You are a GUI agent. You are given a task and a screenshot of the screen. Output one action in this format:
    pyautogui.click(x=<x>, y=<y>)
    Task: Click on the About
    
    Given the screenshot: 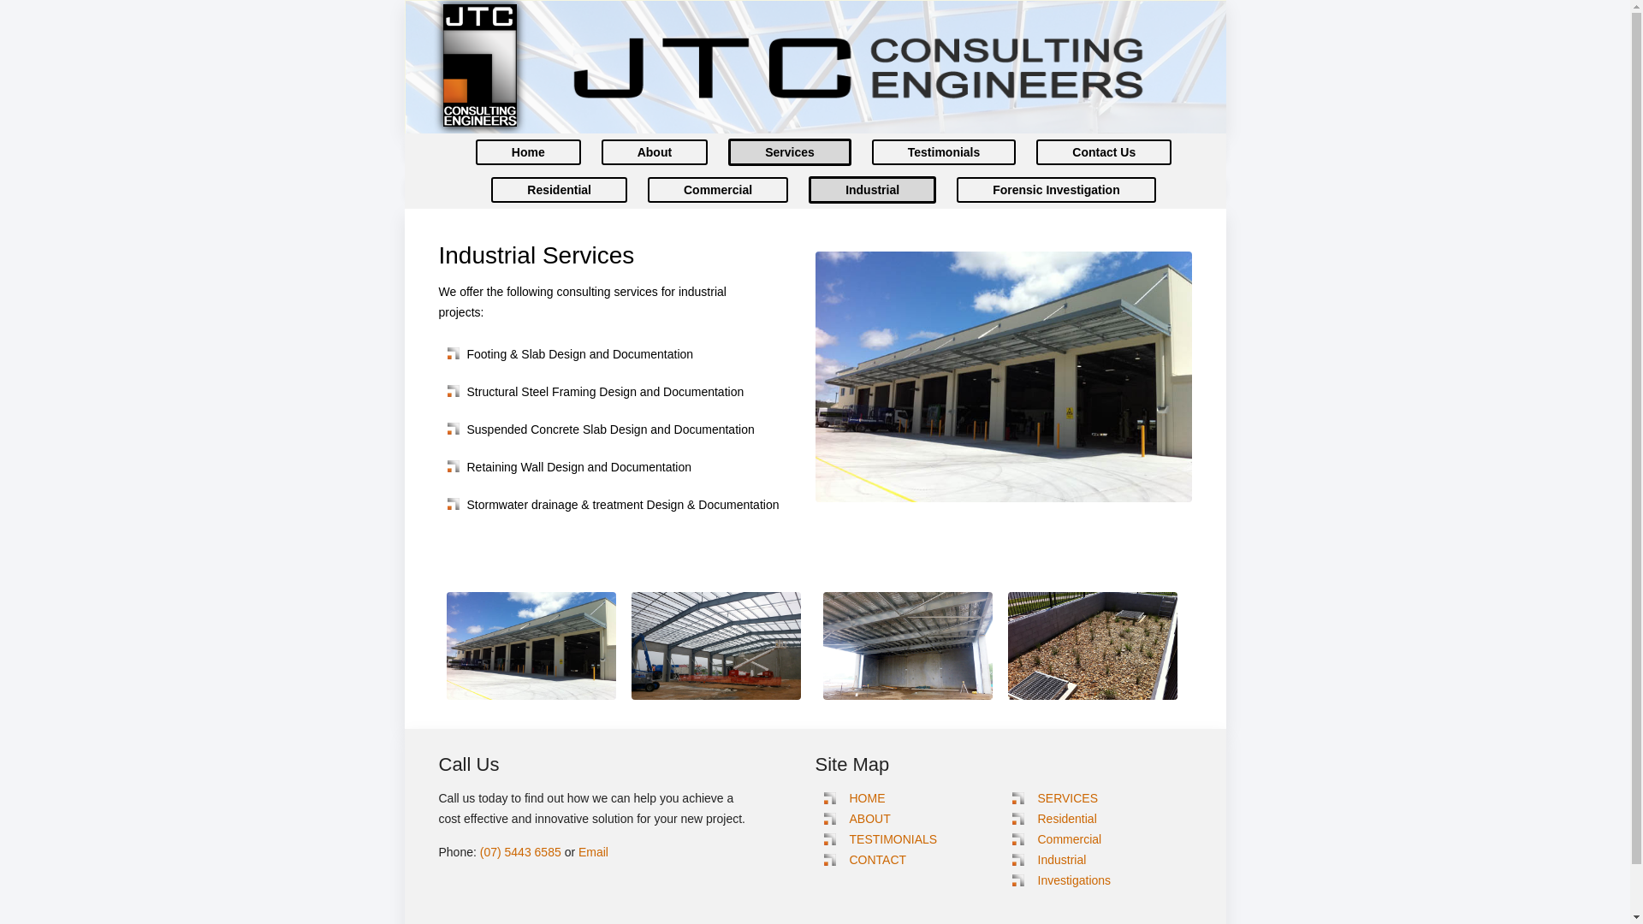 What is the action you would take?
    pyautogui.click(x=655, y=152)
    